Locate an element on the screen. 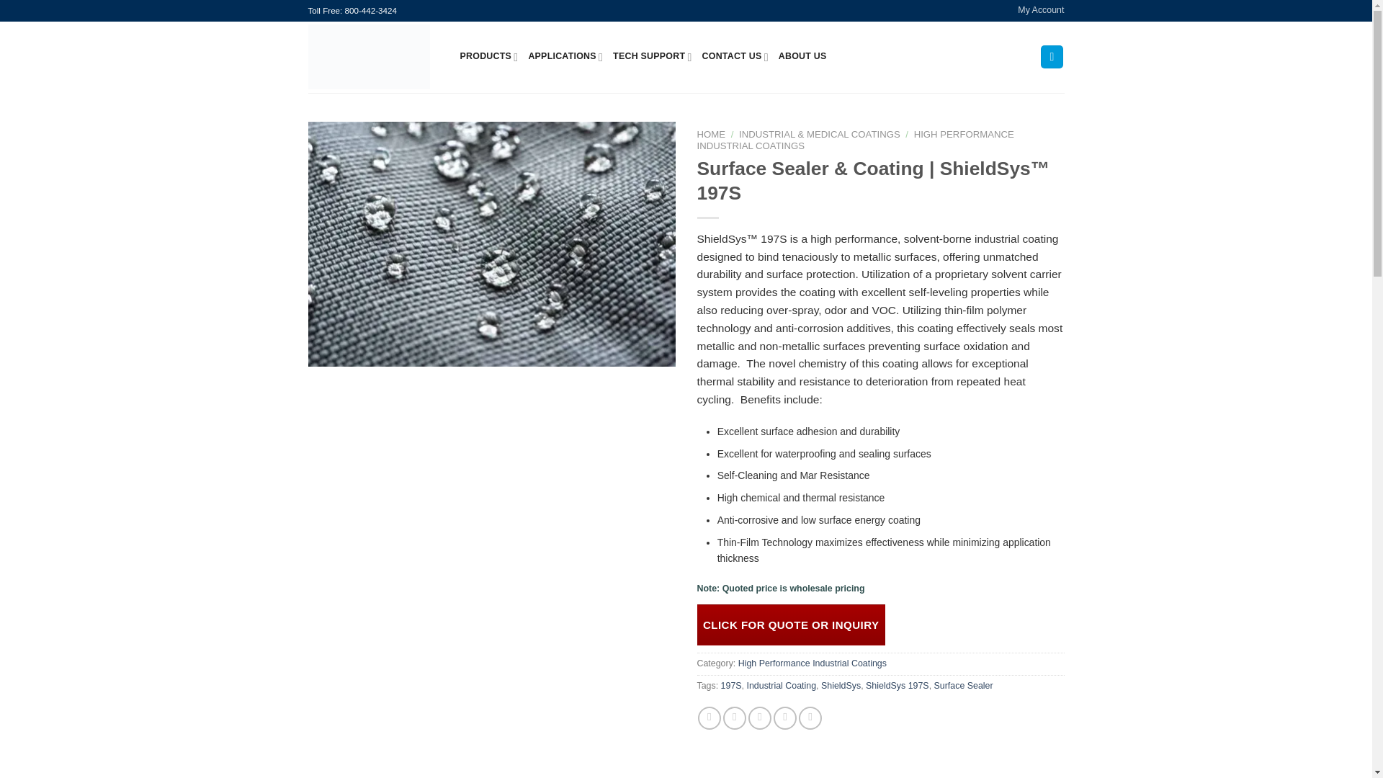 The height and width of the screenshot is (778, 1383). CONTACT US is located at coordinates (735, 57).